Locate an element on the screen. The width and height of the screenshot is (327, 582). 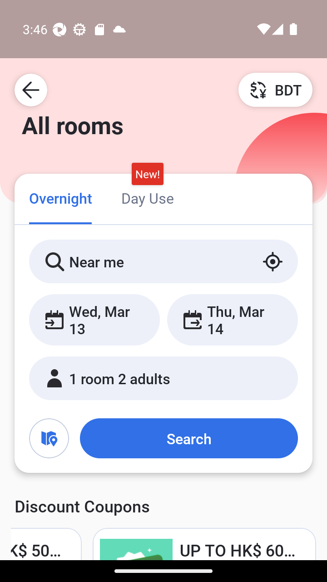
Thu, Mar 14 is located at coordinates (232, 320).